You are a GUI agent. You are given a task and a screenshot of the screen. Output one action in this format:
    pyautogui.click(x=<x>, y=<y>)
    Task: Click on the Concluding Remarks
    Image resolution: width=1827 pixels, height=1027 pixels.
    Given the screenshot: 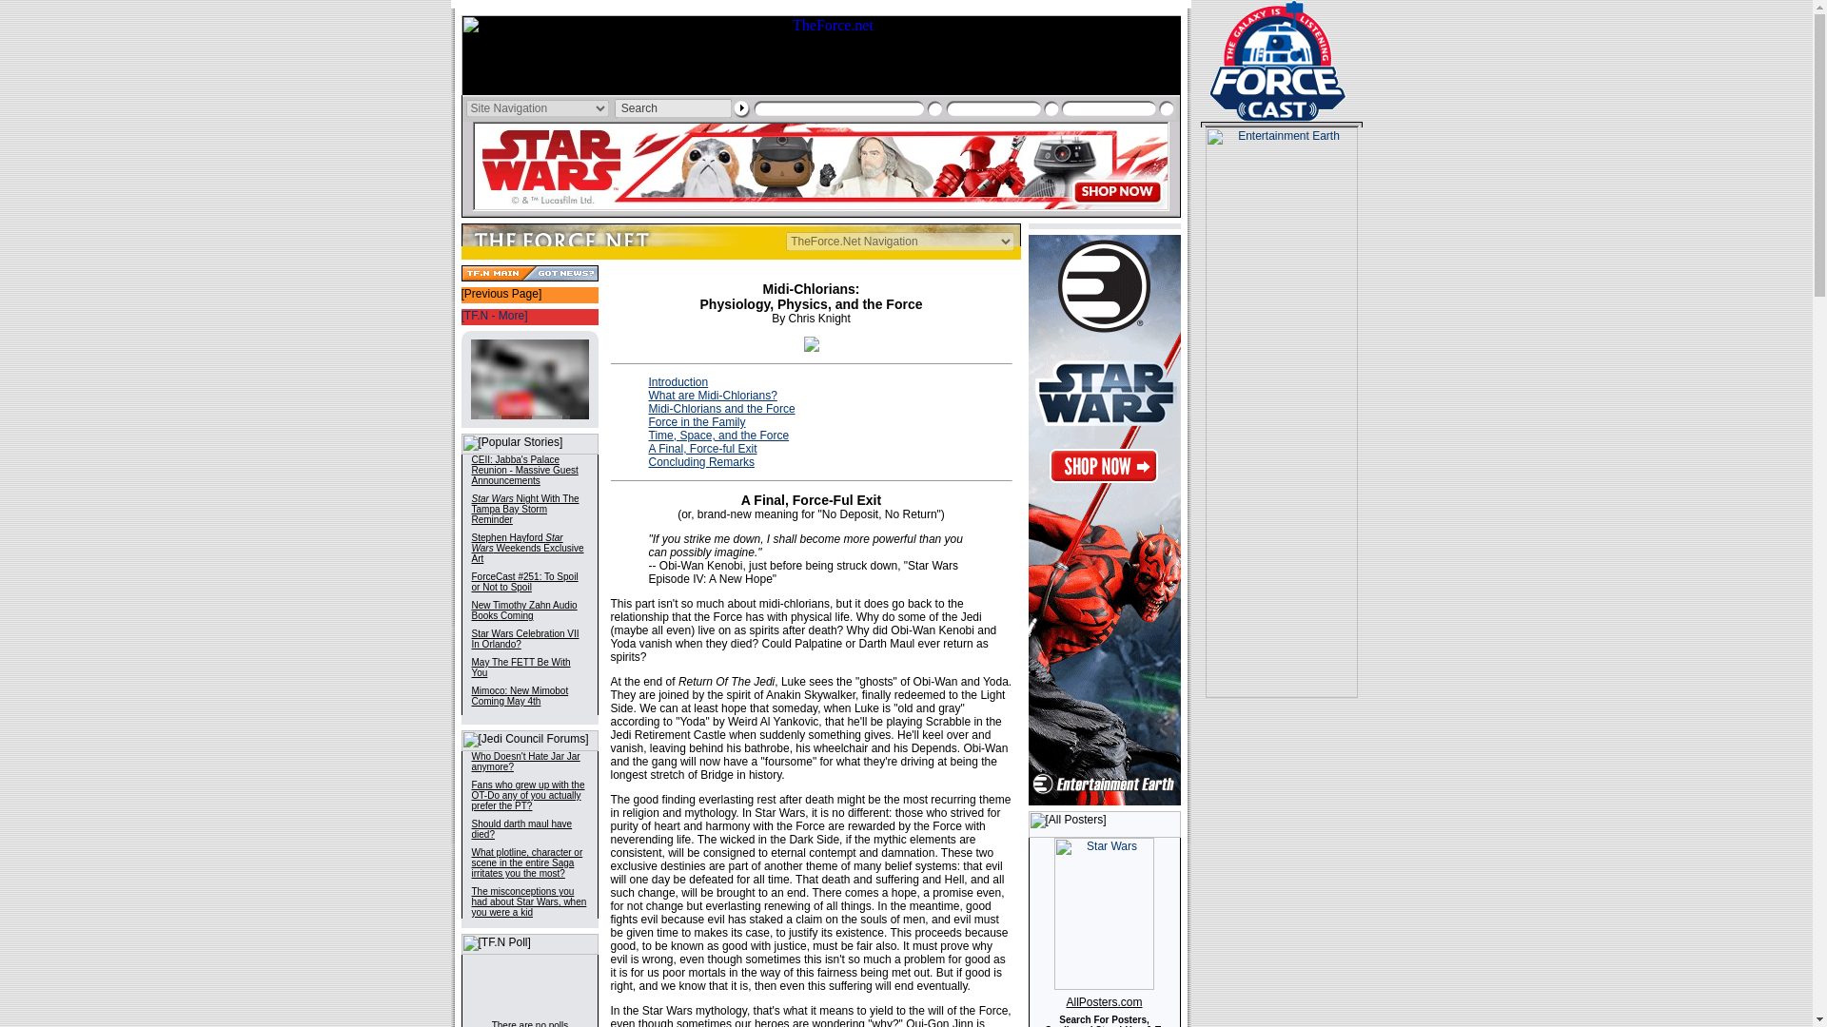 What is the action you would take?
    pyautogui.click(x=700, y=462)
    